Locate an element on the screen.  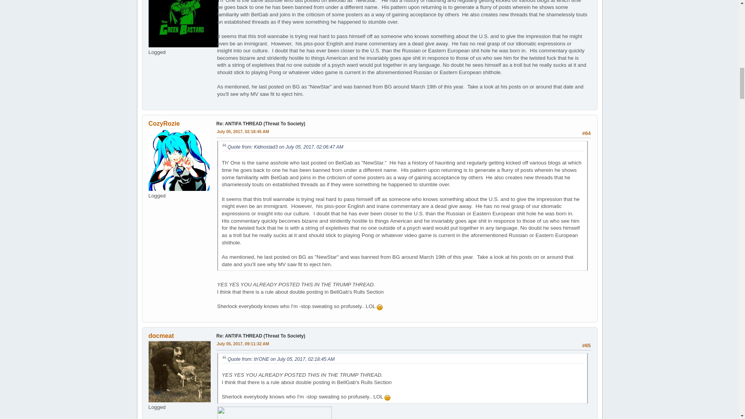
View the profile of CozyRozie is located at coordinates (164, 123).